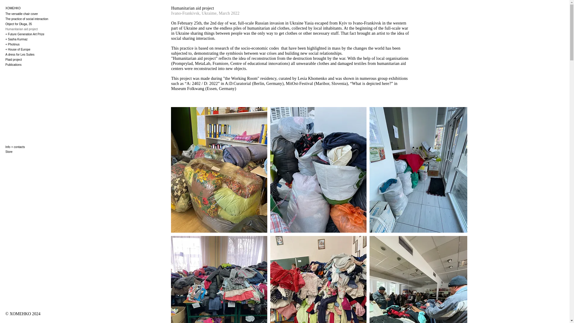  I want to click on The practice of social interaction, so click(39, 19).